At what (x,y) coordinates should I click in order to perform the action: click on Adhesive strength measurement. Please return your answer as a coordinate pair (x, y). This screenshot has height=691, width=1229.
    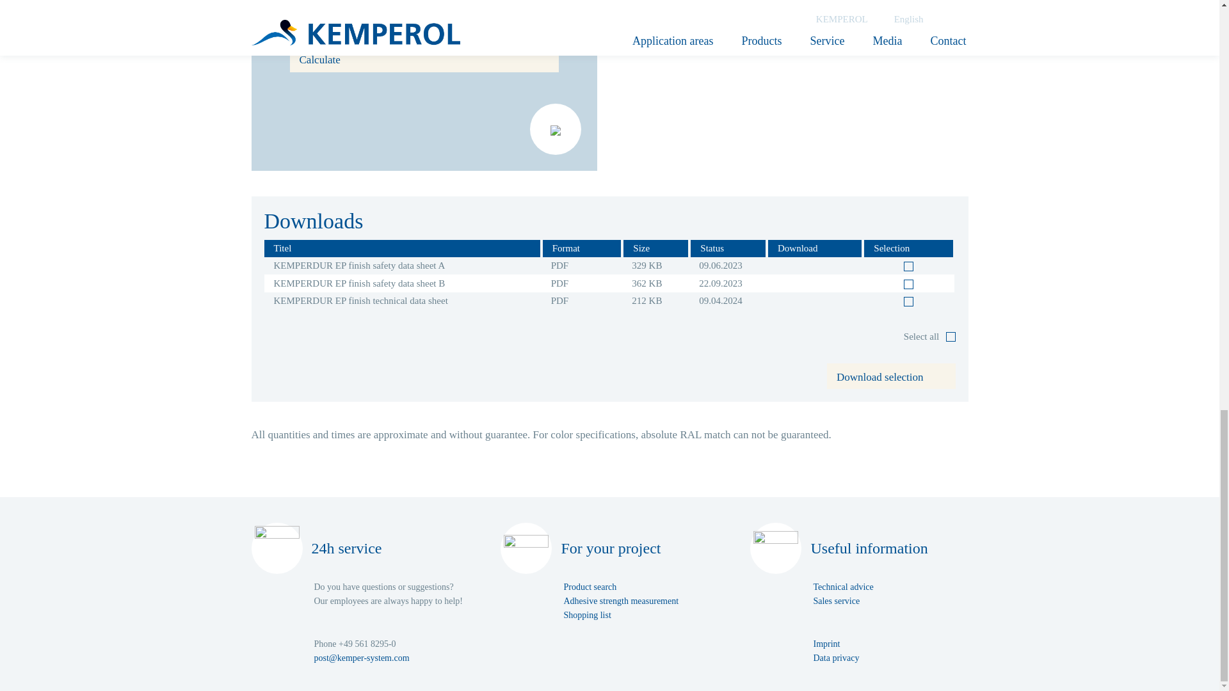
    Looking at the image, I should click on (620, 601).